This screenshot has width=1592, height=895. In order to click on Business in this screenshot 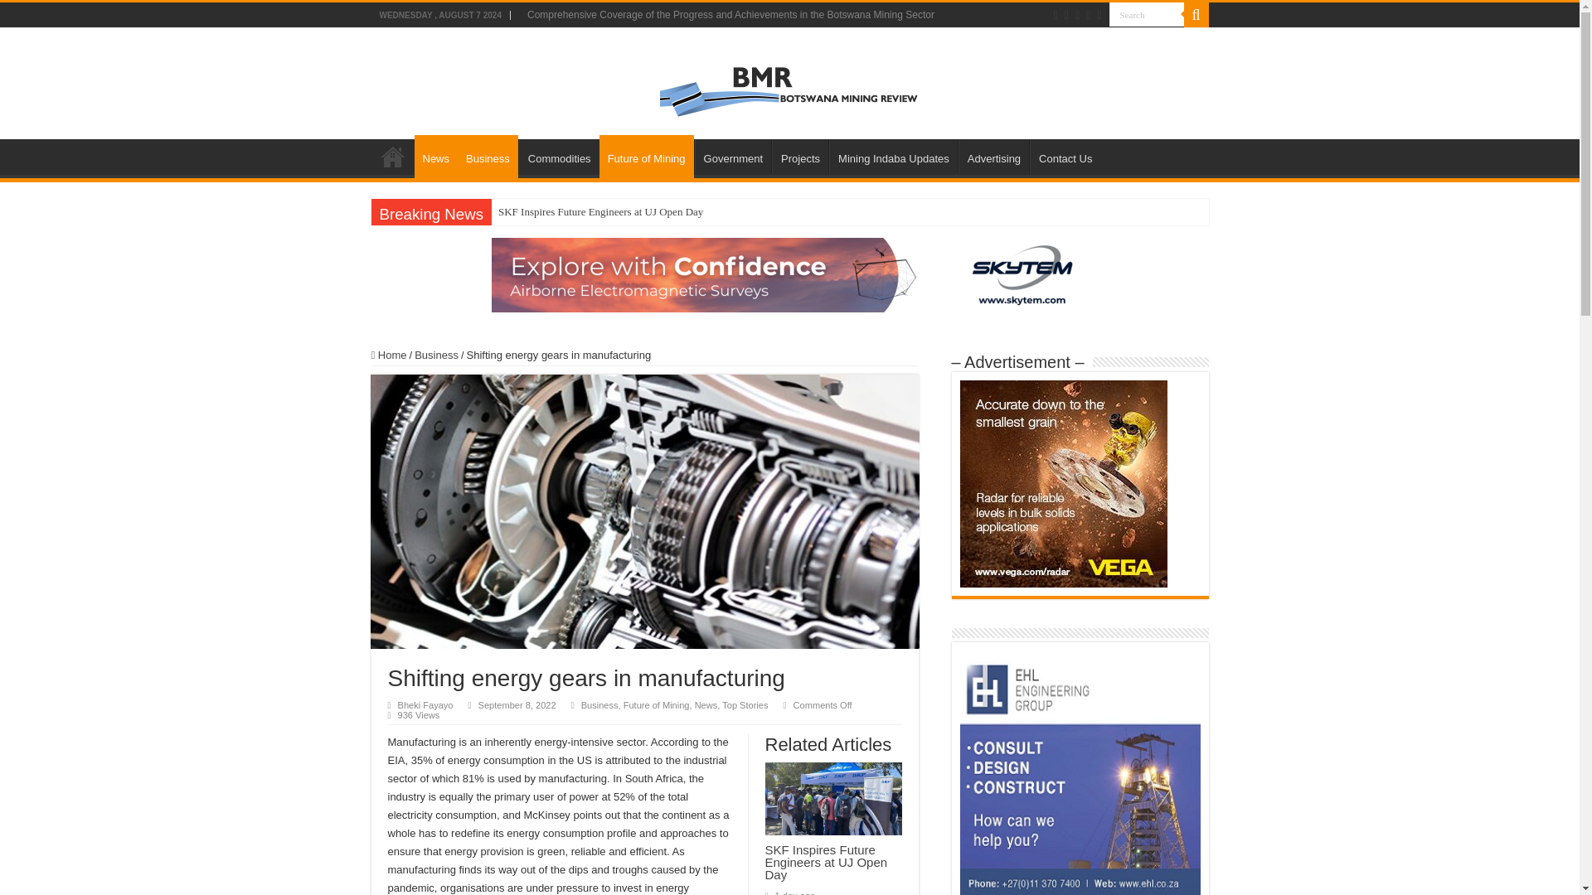, I will do `click(488, 156)`.